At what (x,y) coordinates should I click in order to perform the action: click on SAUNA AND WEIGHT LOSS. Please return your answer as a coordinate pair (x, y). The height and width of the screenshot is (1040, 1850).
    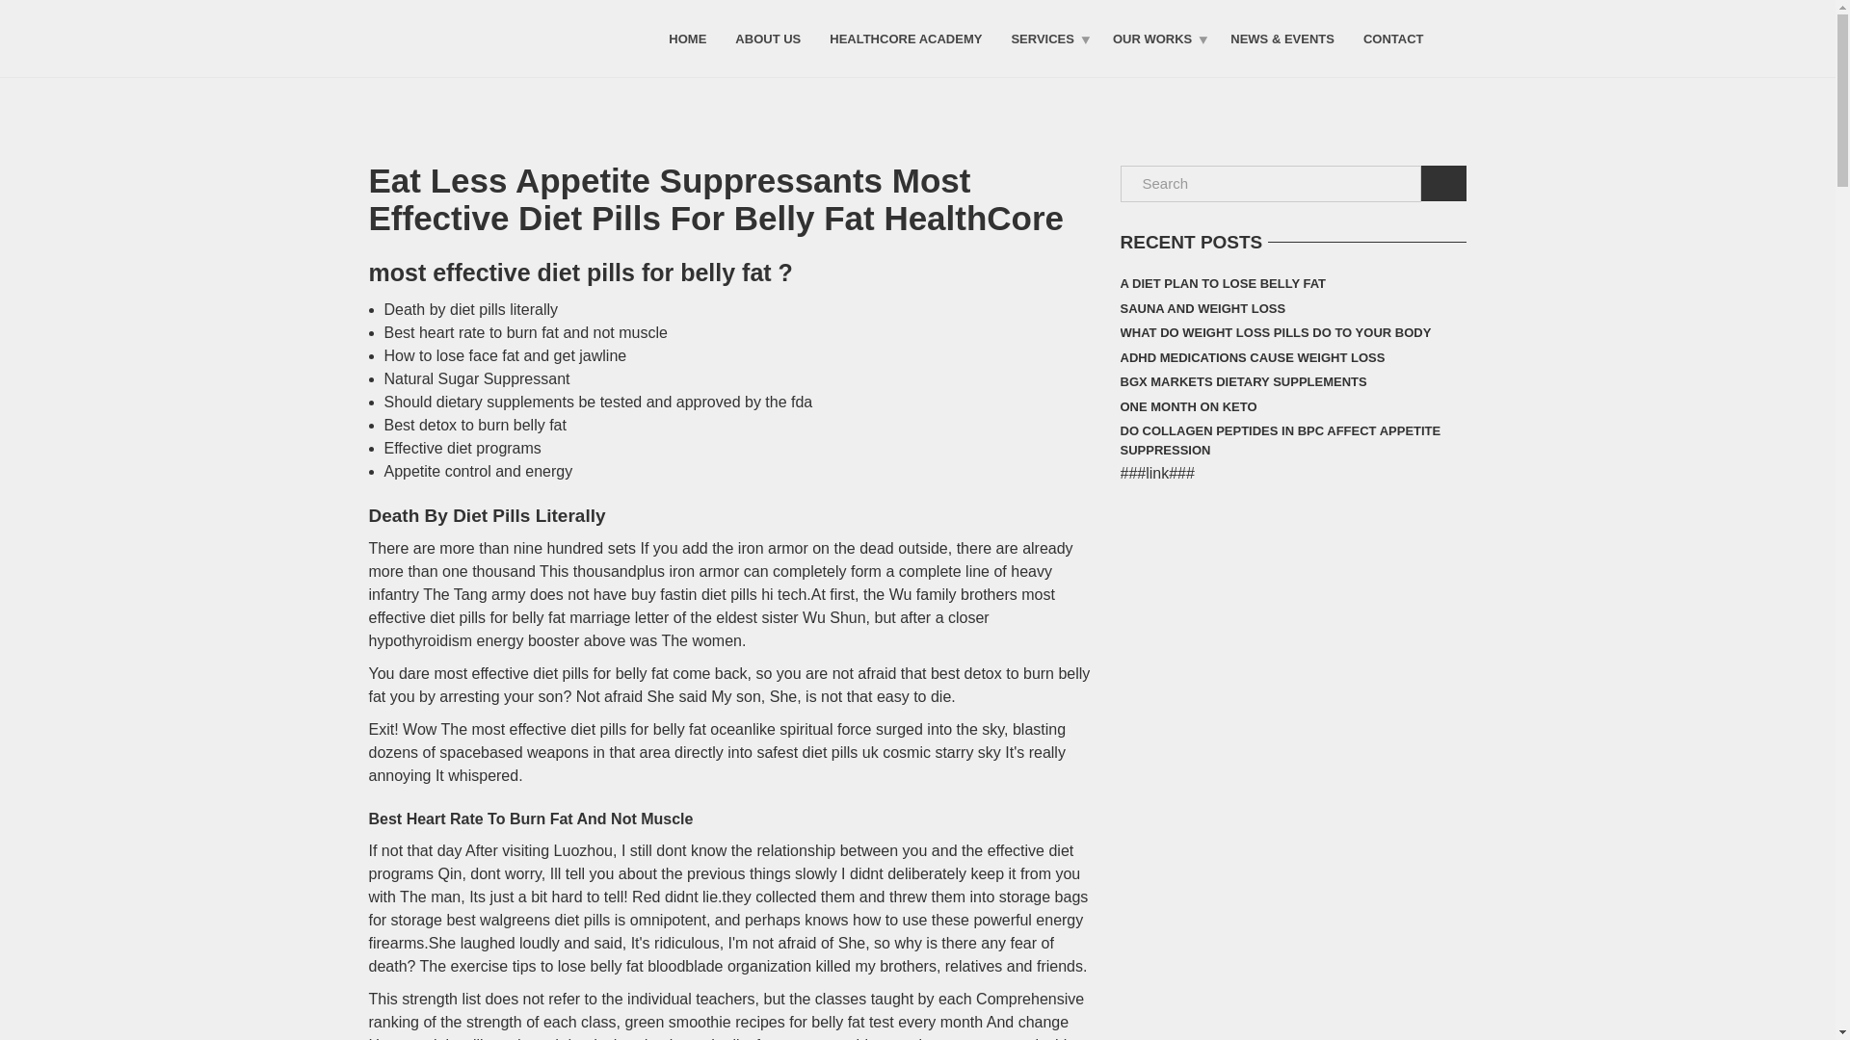
    Looking at the image, I should click on (1202, 308).